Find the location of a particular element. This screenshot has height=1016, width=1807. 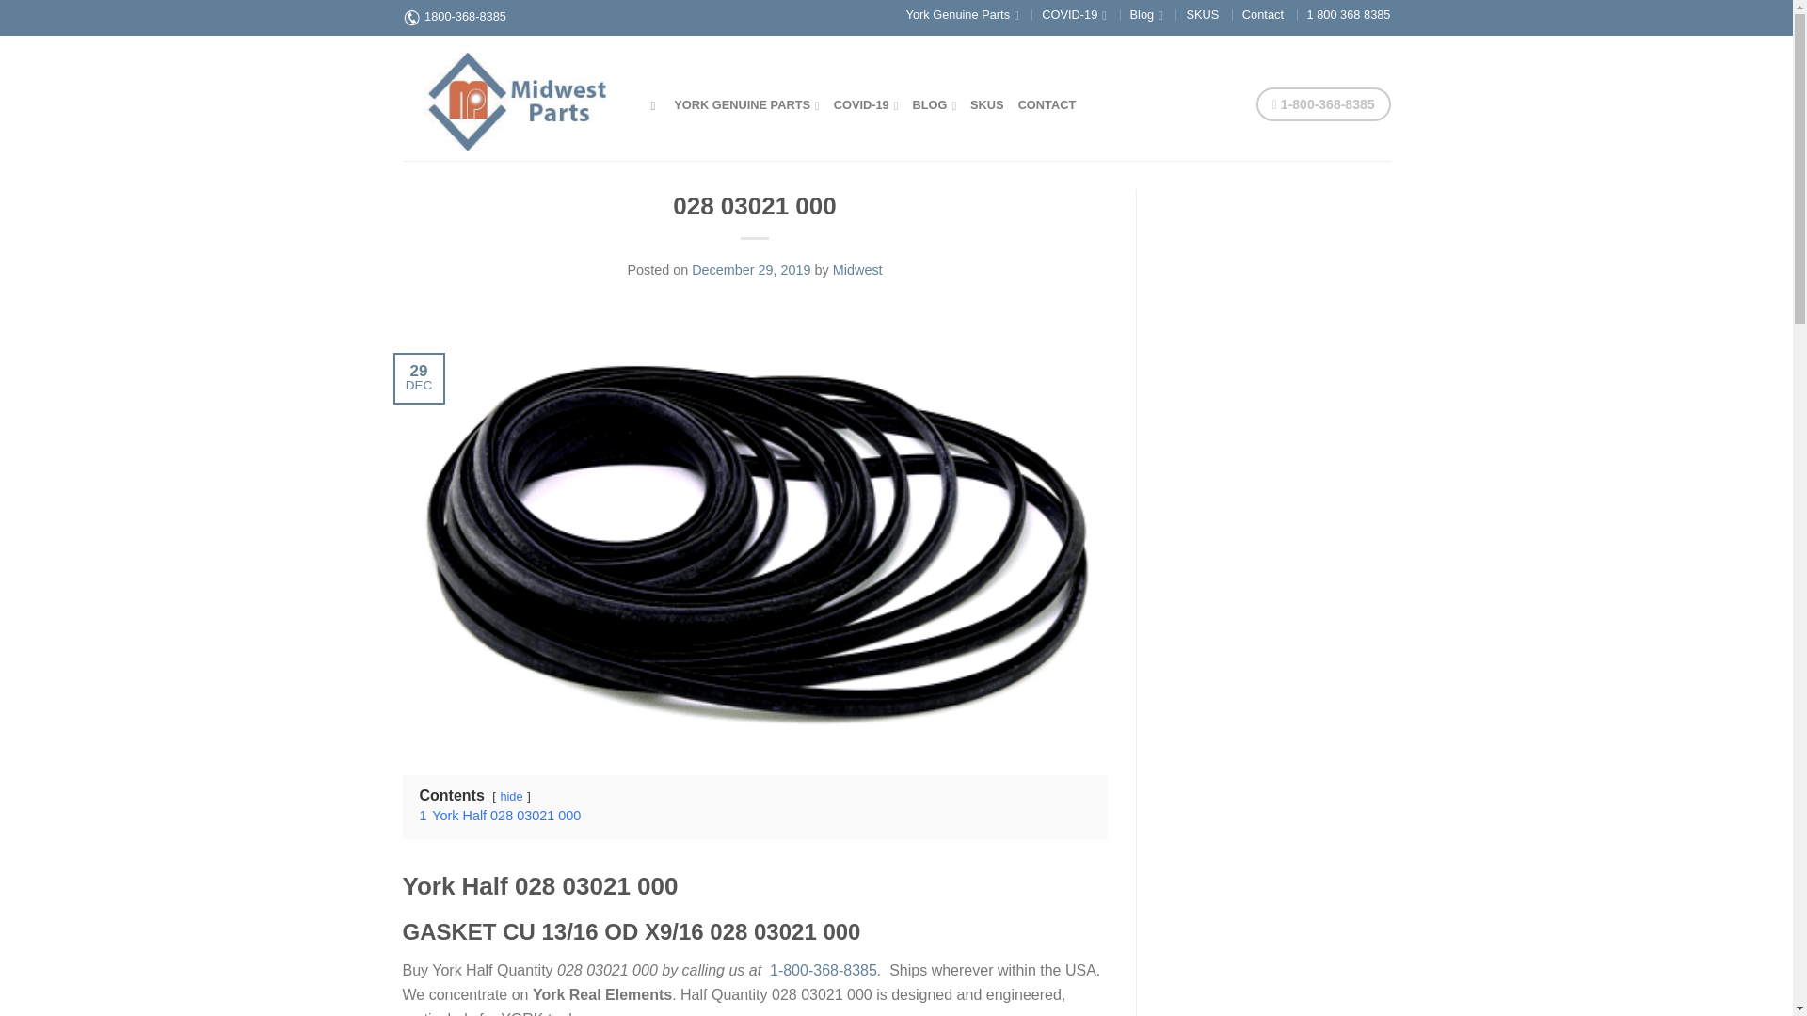

COVID-19 is located at coordinates (866, 103).